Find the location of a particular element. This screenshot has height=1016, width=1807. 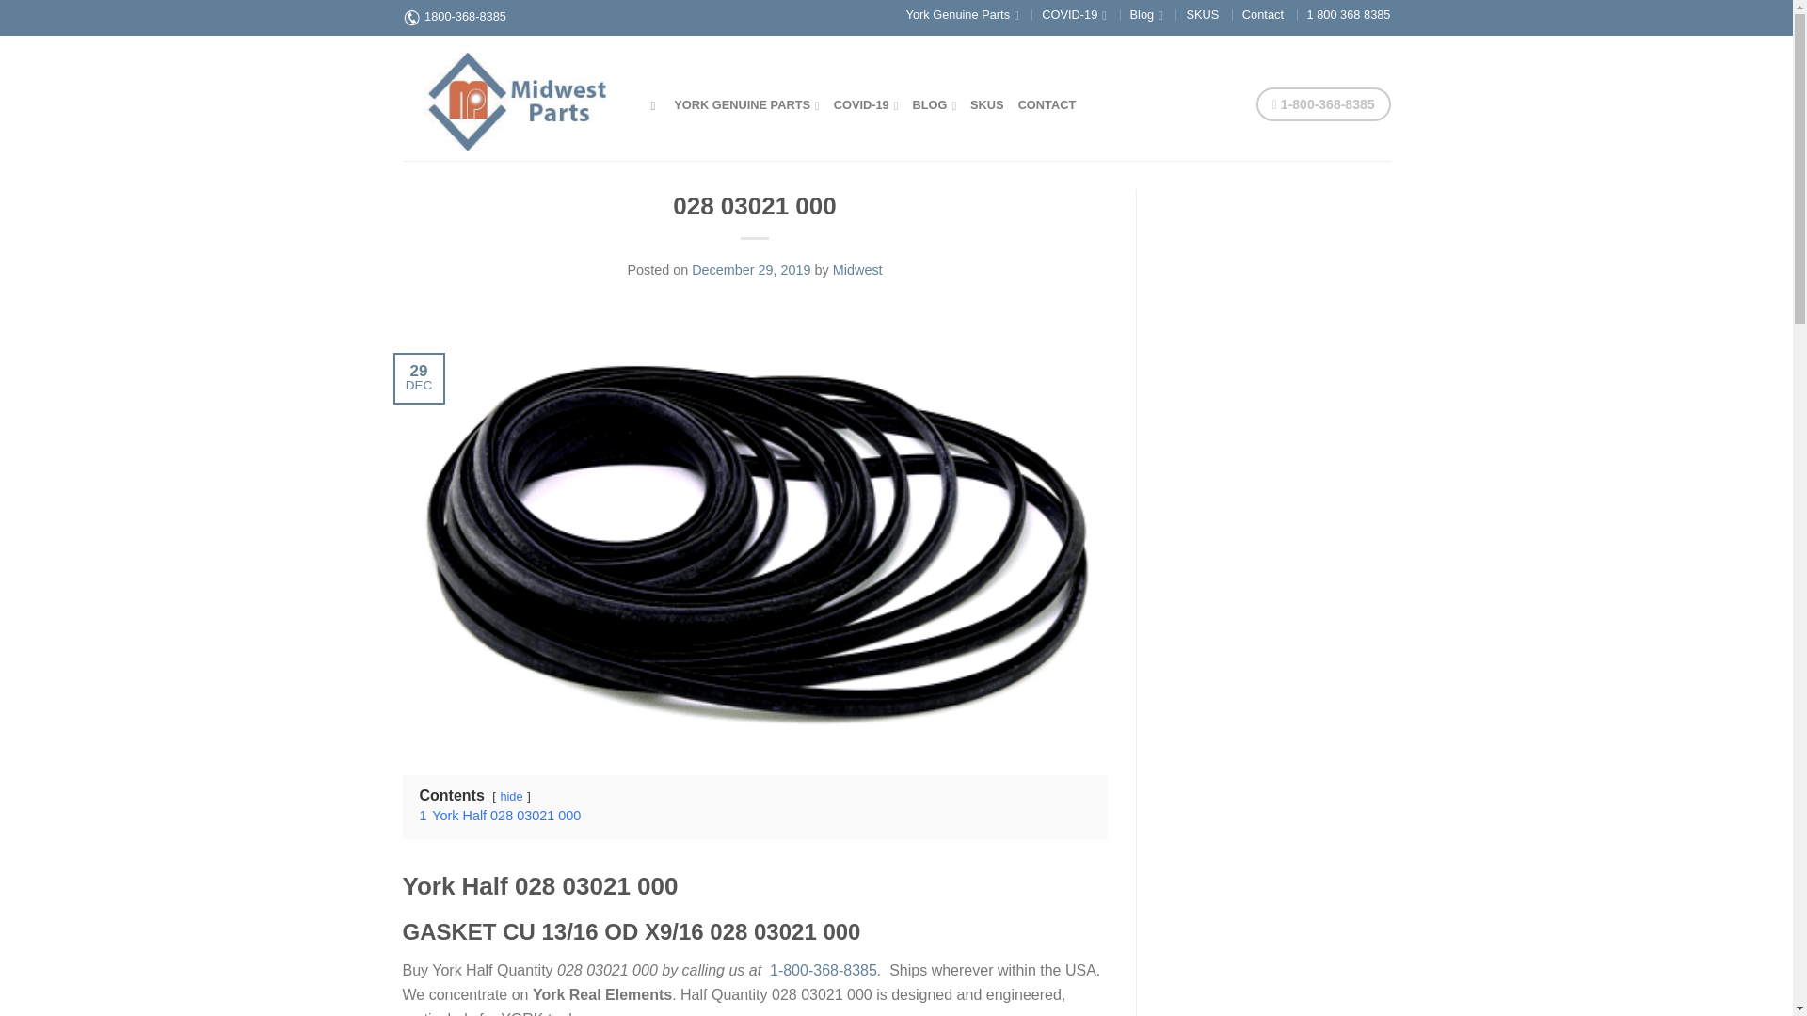

COVID-19 is located at coordinates (866, 103).